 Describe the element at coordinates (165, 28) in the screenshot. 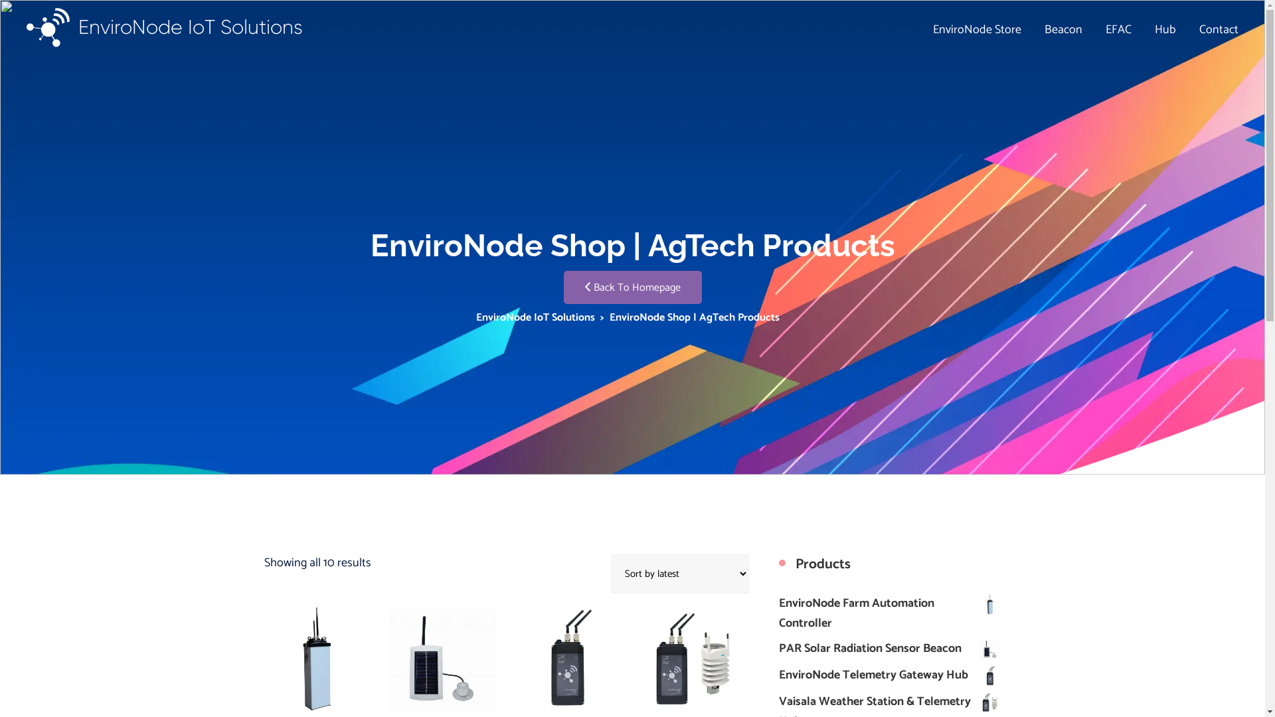

I see `EnviroNode IoT Solutions` at that location.